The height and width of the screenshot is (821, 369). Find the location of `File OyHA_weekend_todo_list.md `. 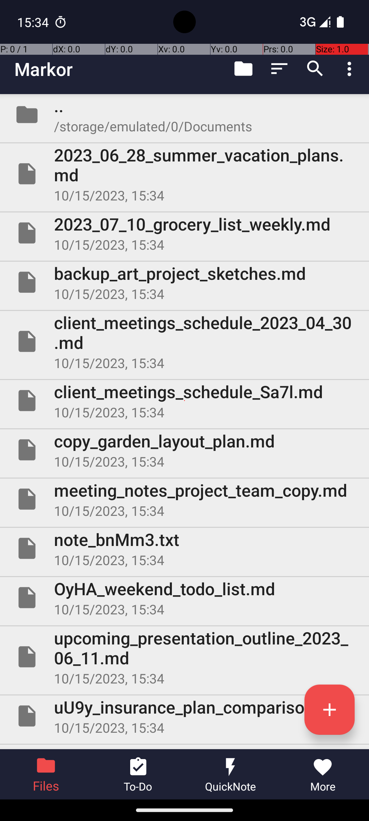

File OyHA_weekend_todo_list.md  is located at coordinates (184, 598).